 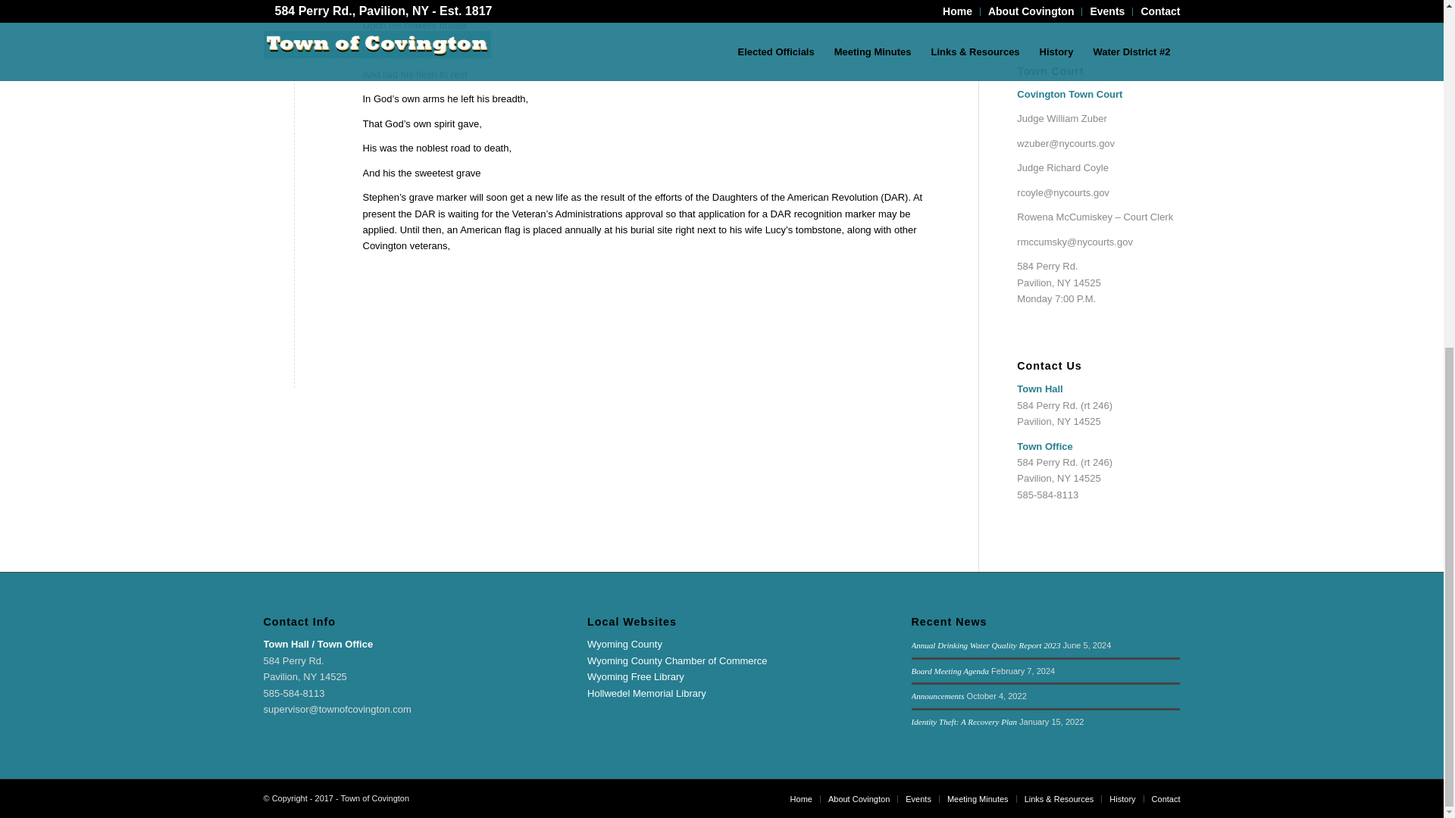 What do you see at coordinates (964, 722) in the screenshot?
I see `Identity Theft: A Recovery Plan` at bounding box center [964, 722].